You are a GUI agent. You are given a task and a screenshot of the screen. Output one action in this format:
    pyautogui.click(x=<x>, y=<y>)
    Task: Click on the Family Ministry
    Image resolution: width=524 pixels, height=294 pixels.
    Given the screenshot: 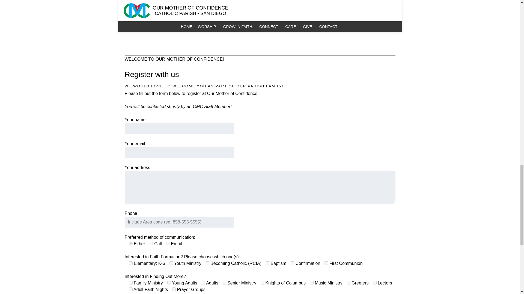 What is the action you would take?
    pyautogui.click(x=130, y=283)
    